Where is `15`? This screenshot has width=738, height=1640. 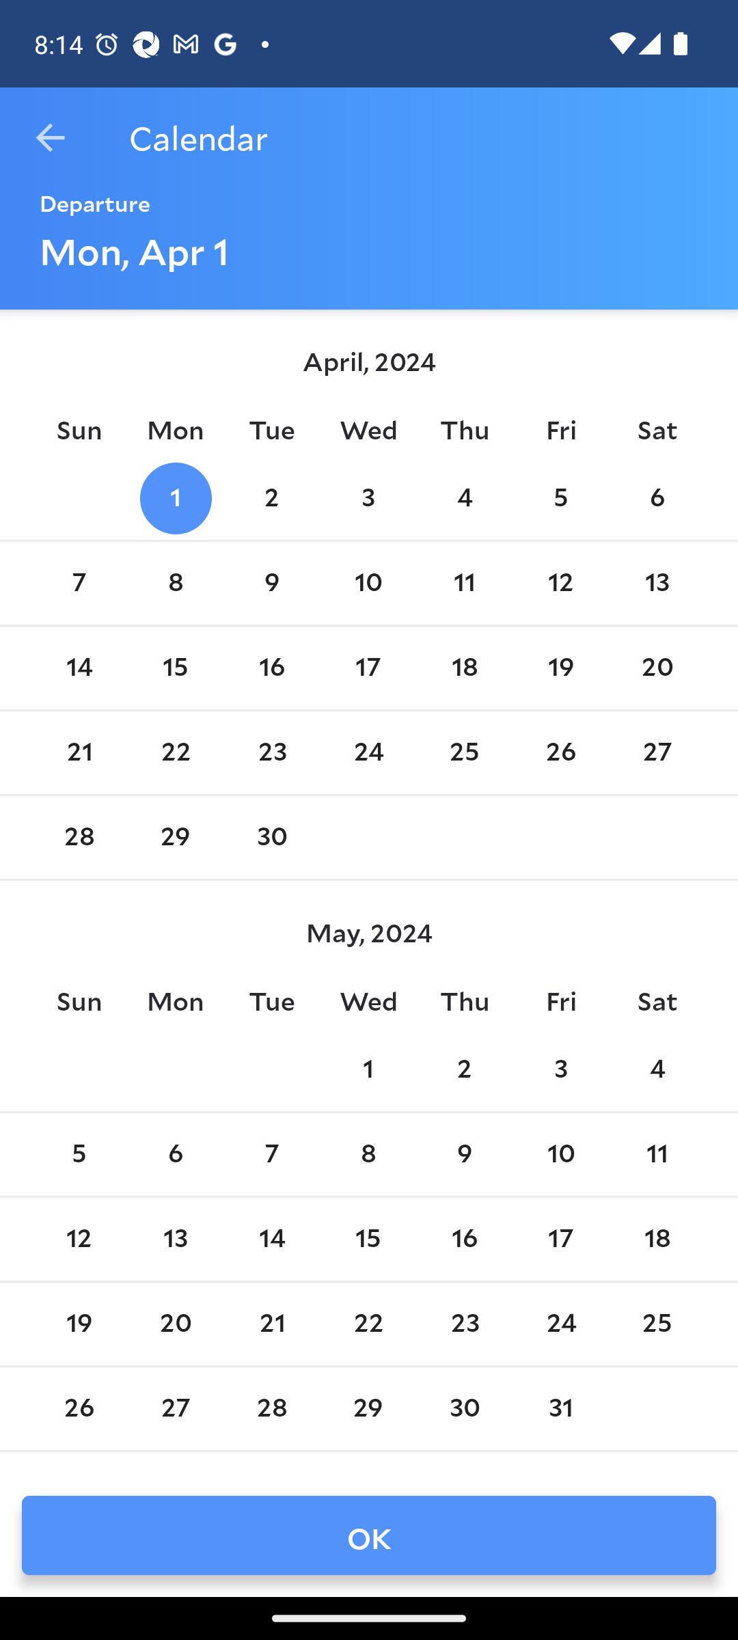
15 is located at coordinates (176, 667).